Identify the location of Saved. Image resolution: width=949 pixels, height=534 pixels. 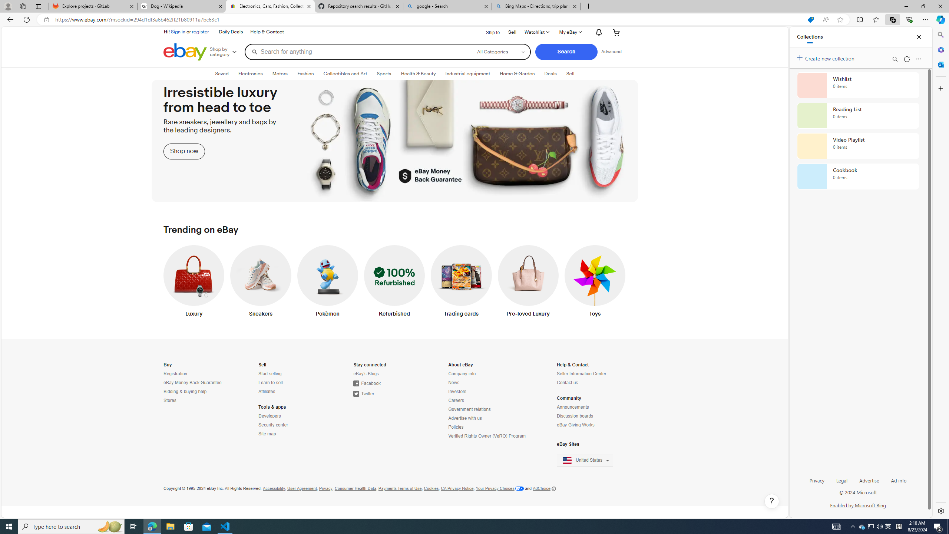
(222, 74).